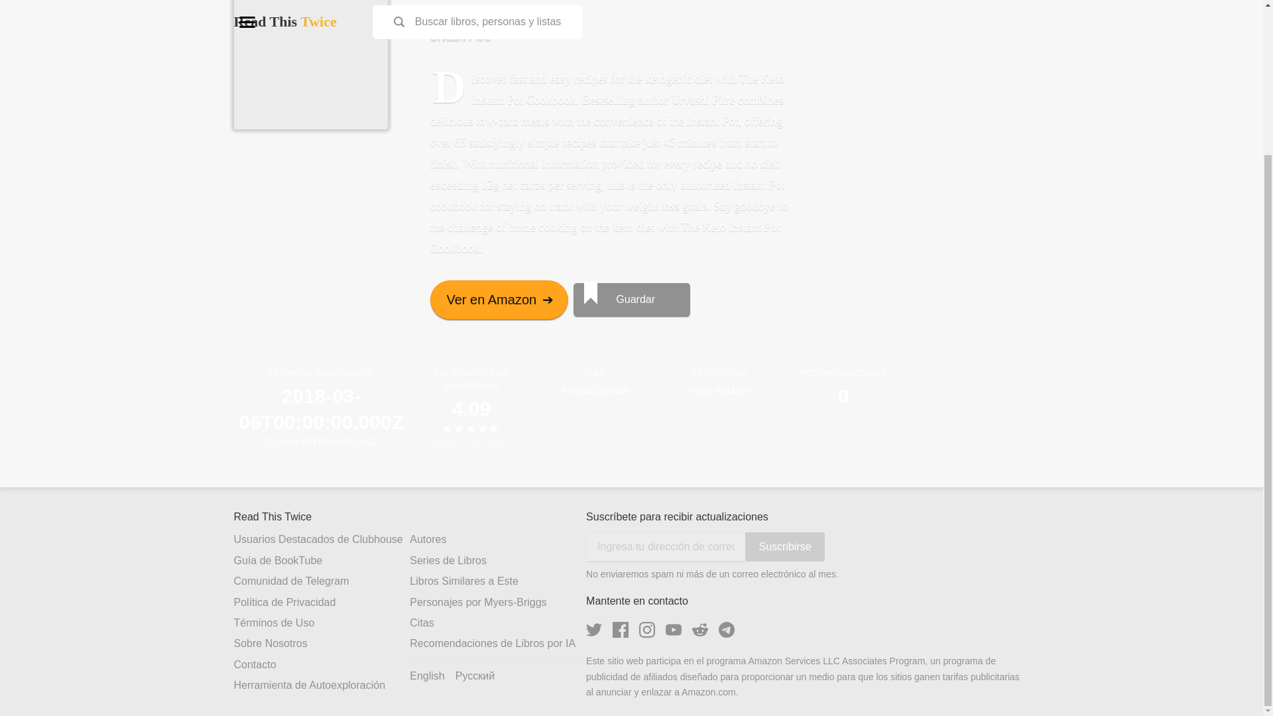 The height and width of the screenshot is (716, 1273). I want to click on based on 370 ratings, so click(471, 444).